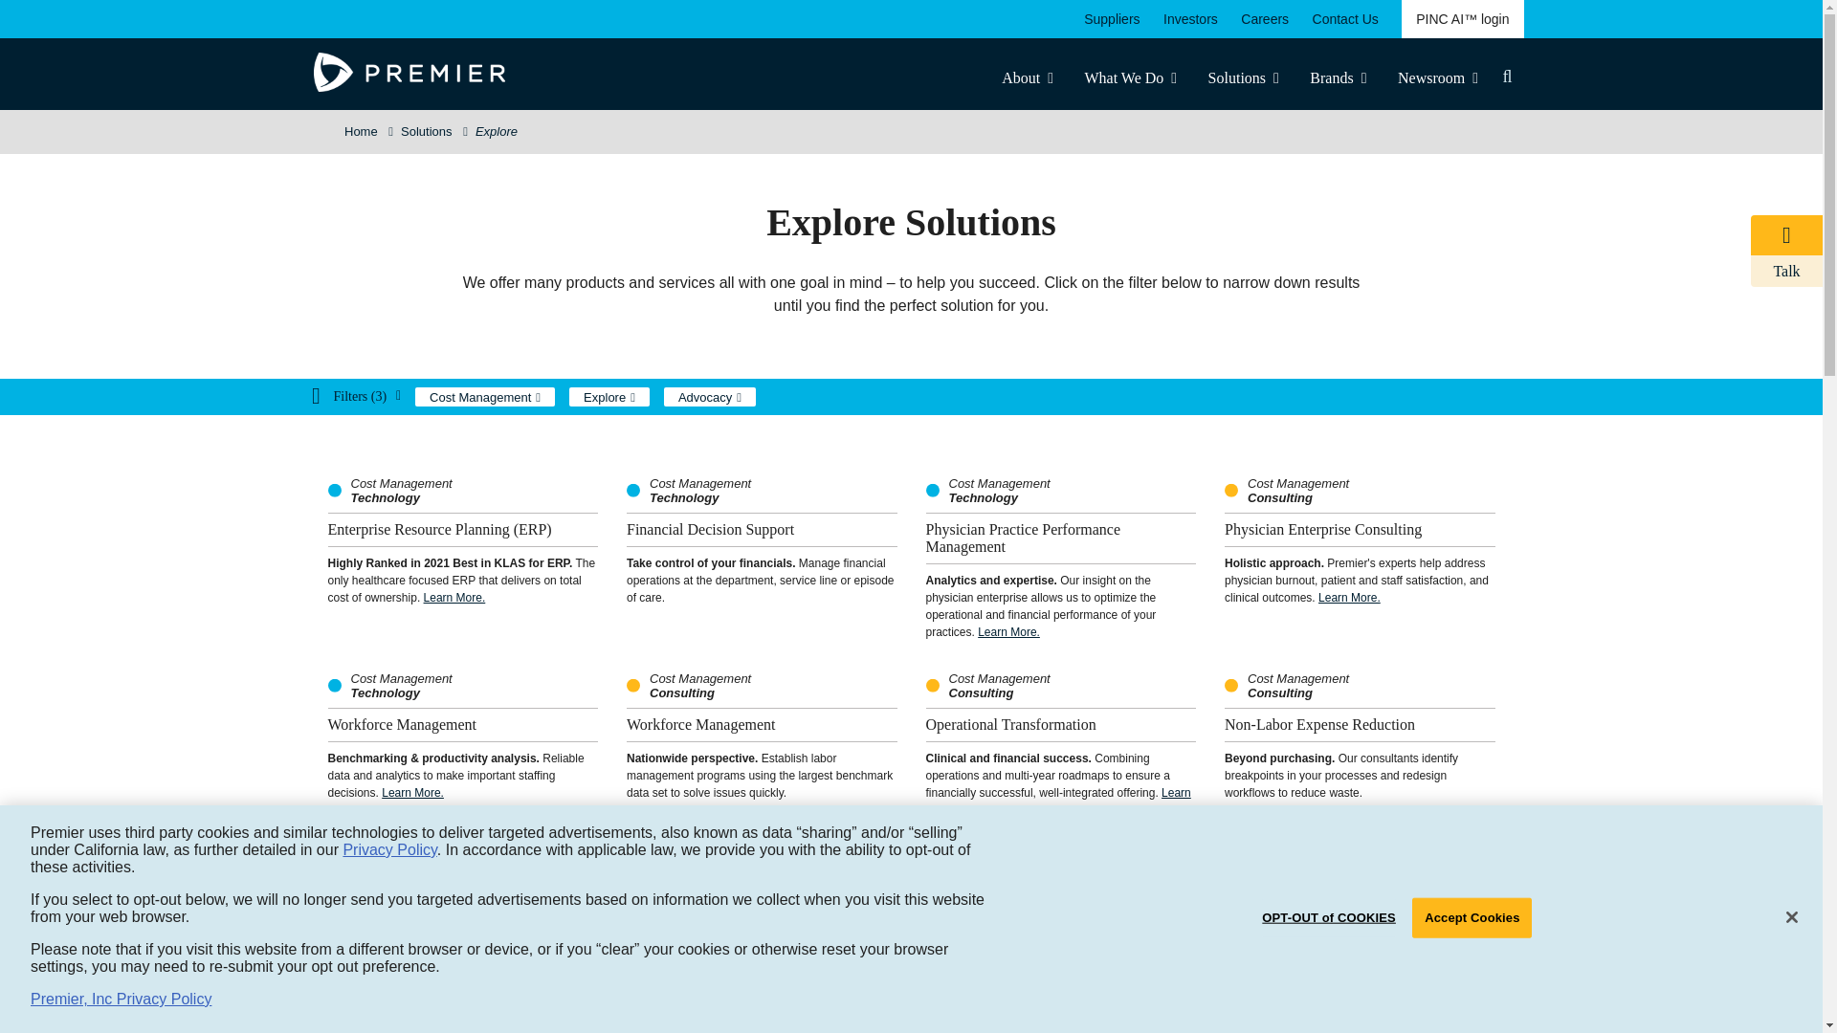 The height and width of the screenshot is (1033, 1837). What do you see at coordinates (1244, 77) in the screenshot?
I see `Solutions` at bounding box center [1244, 77].